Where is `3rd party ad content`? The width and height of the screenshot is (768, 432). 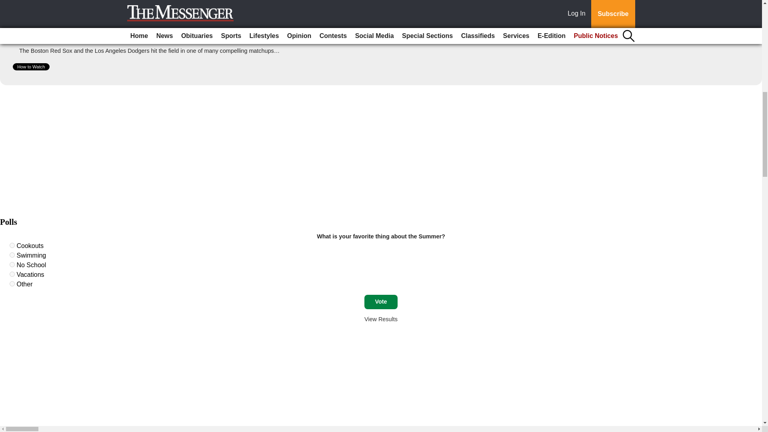
3rd party ad content is located at coordinates (381, 148).